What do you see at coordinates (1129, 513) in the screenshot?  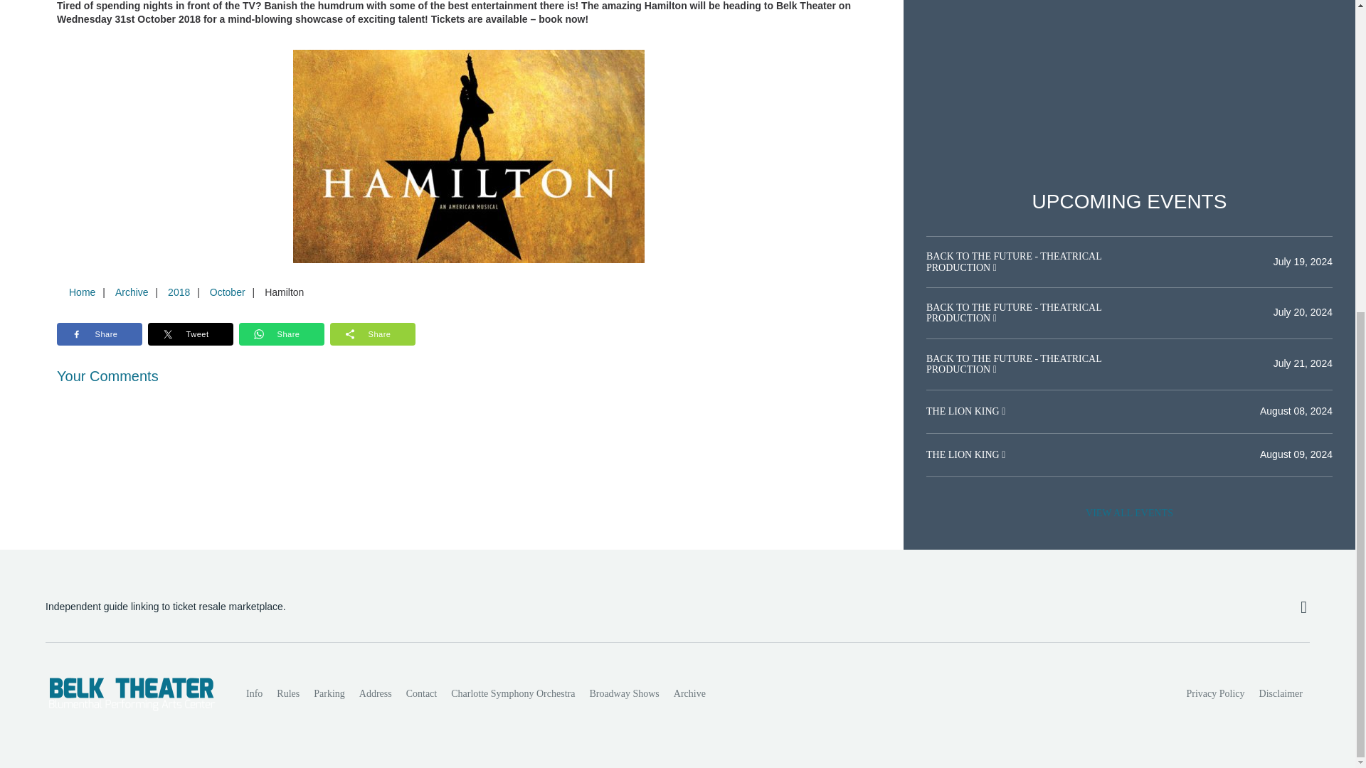 I see `VIEW ALL EVENTS` at bounding box center [1129, 513].